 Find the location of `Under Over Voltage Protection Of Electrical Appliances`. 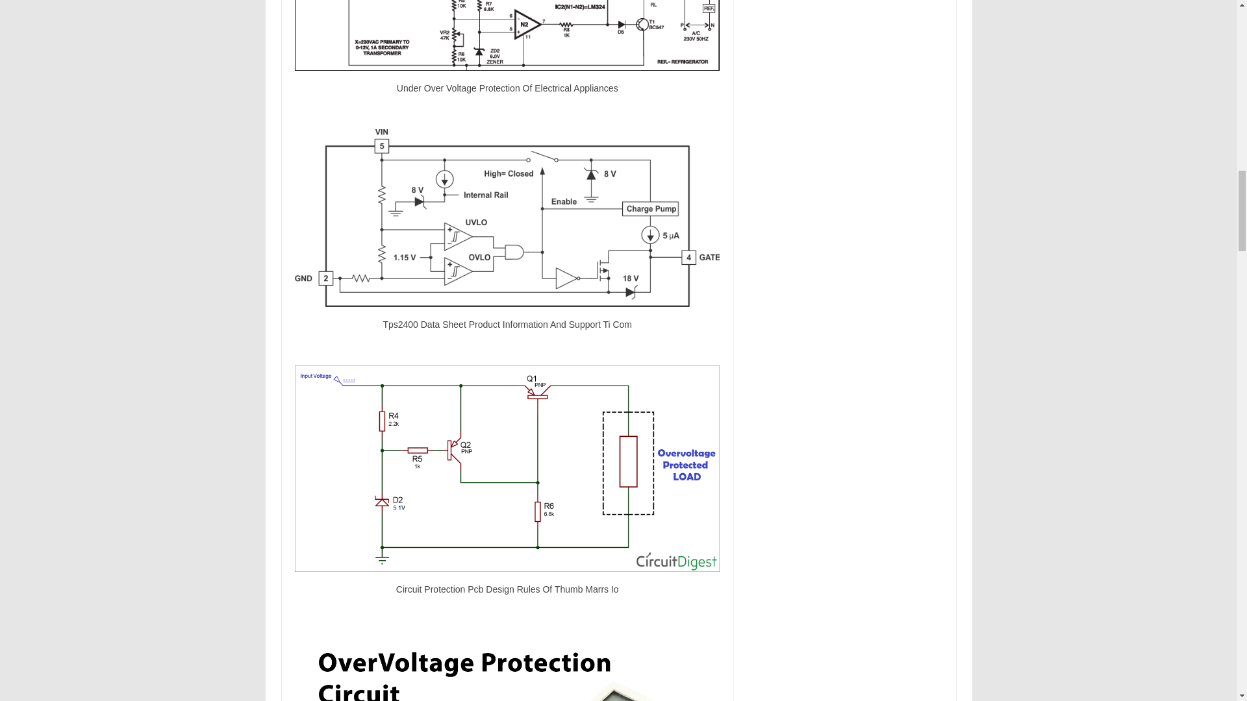

Under Over Voltage Protection Of Electrical Appliances is located at coordinates (507, 35).